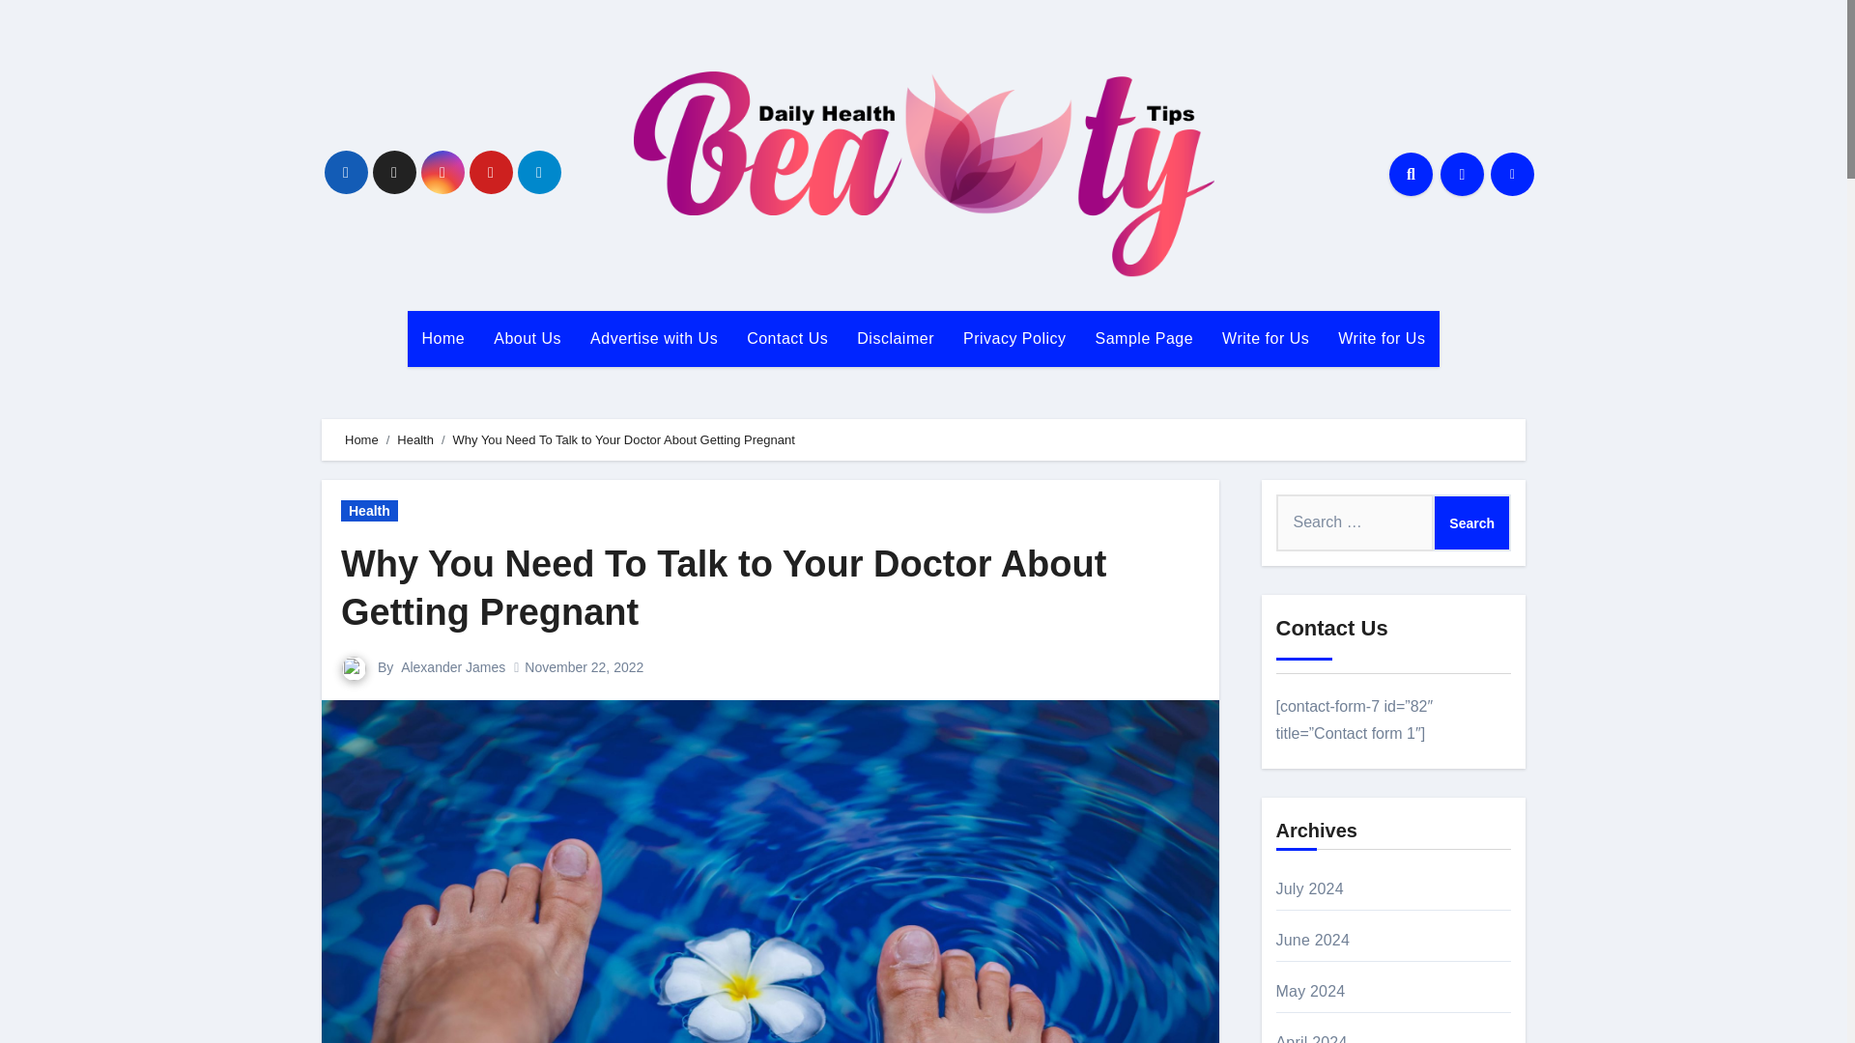  Describe the element at coordinates (786, 338) in the screenshot. I see `Contact Us` at that location.